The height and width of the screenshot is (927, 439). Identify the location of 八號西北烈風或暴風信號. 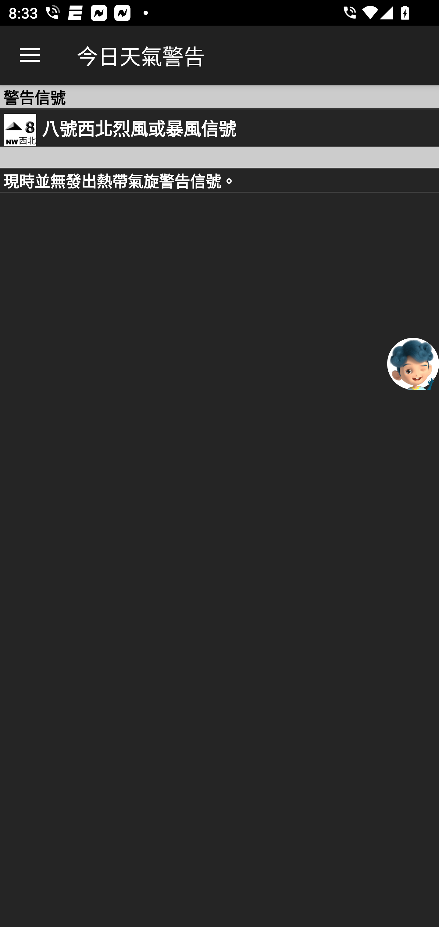
(220, 127).